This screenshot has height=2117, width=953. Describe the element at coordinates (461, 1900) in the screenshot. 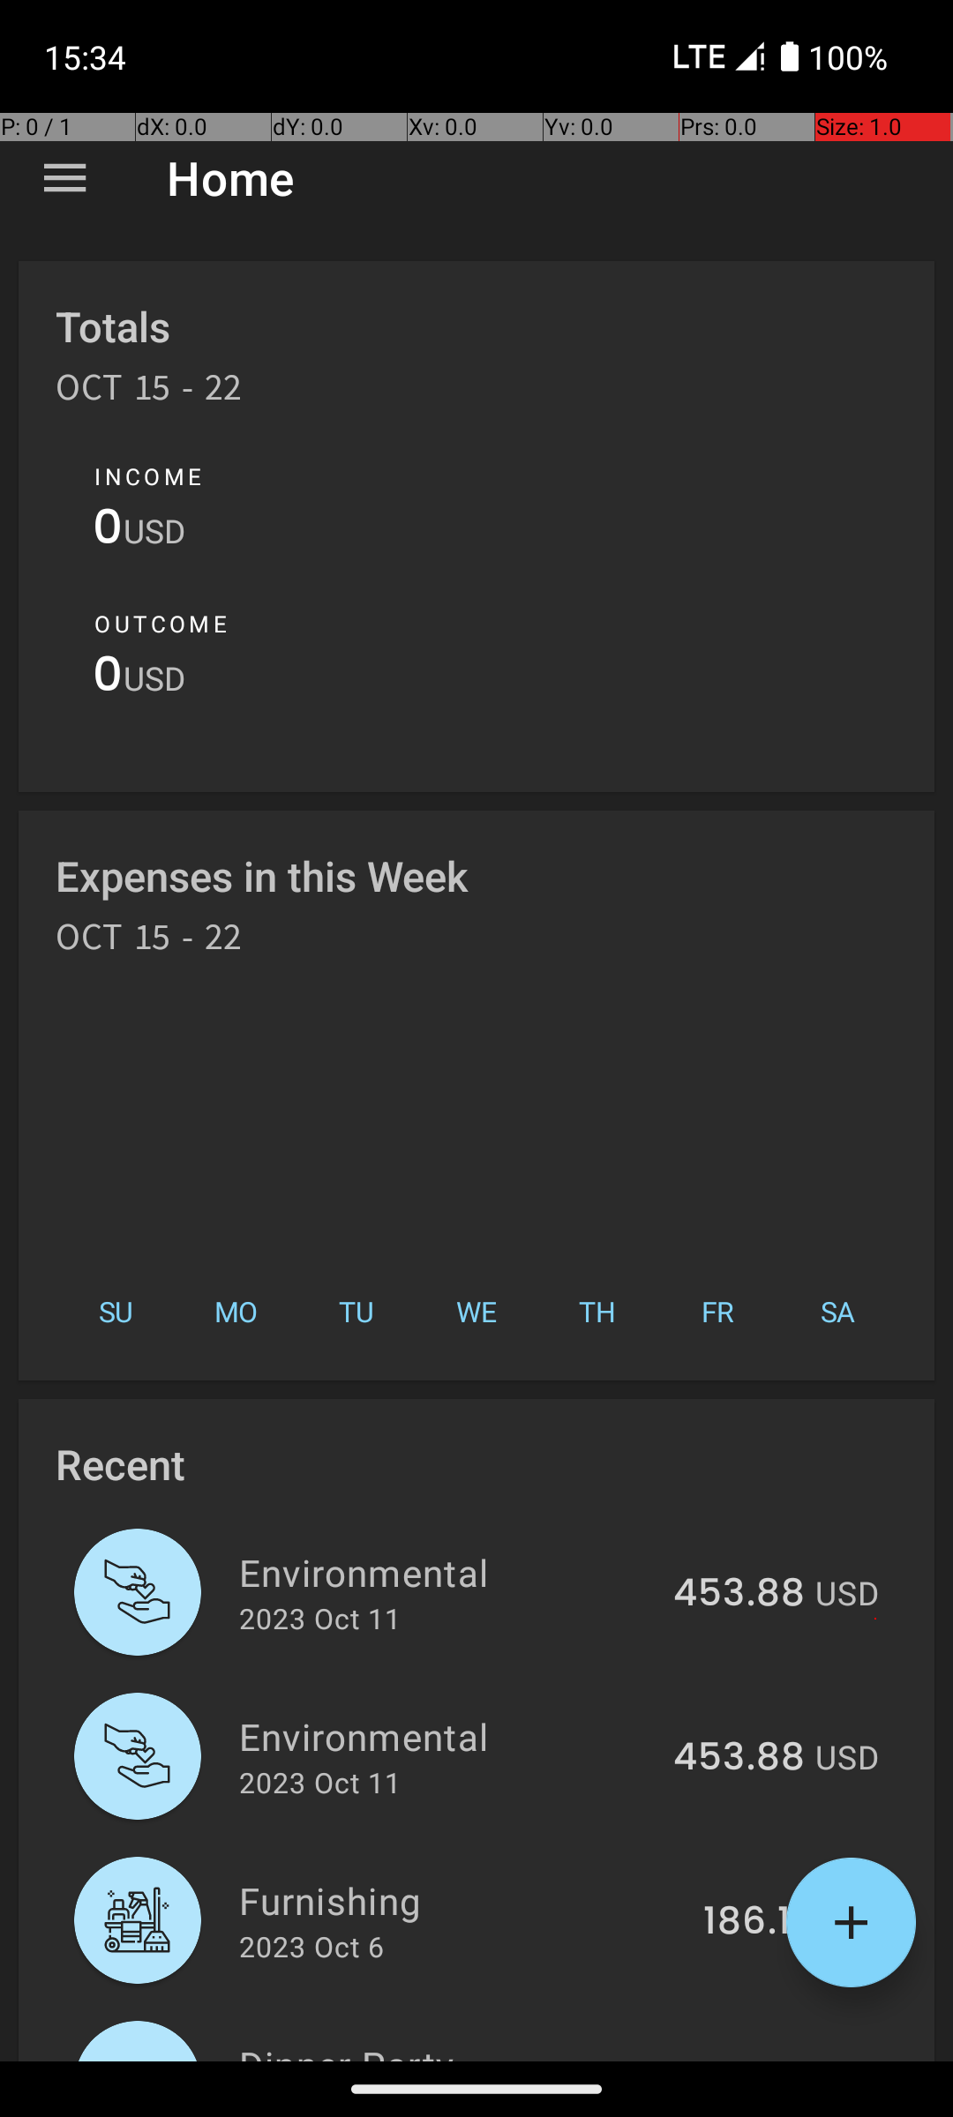

I see `Furnishing` at that location.